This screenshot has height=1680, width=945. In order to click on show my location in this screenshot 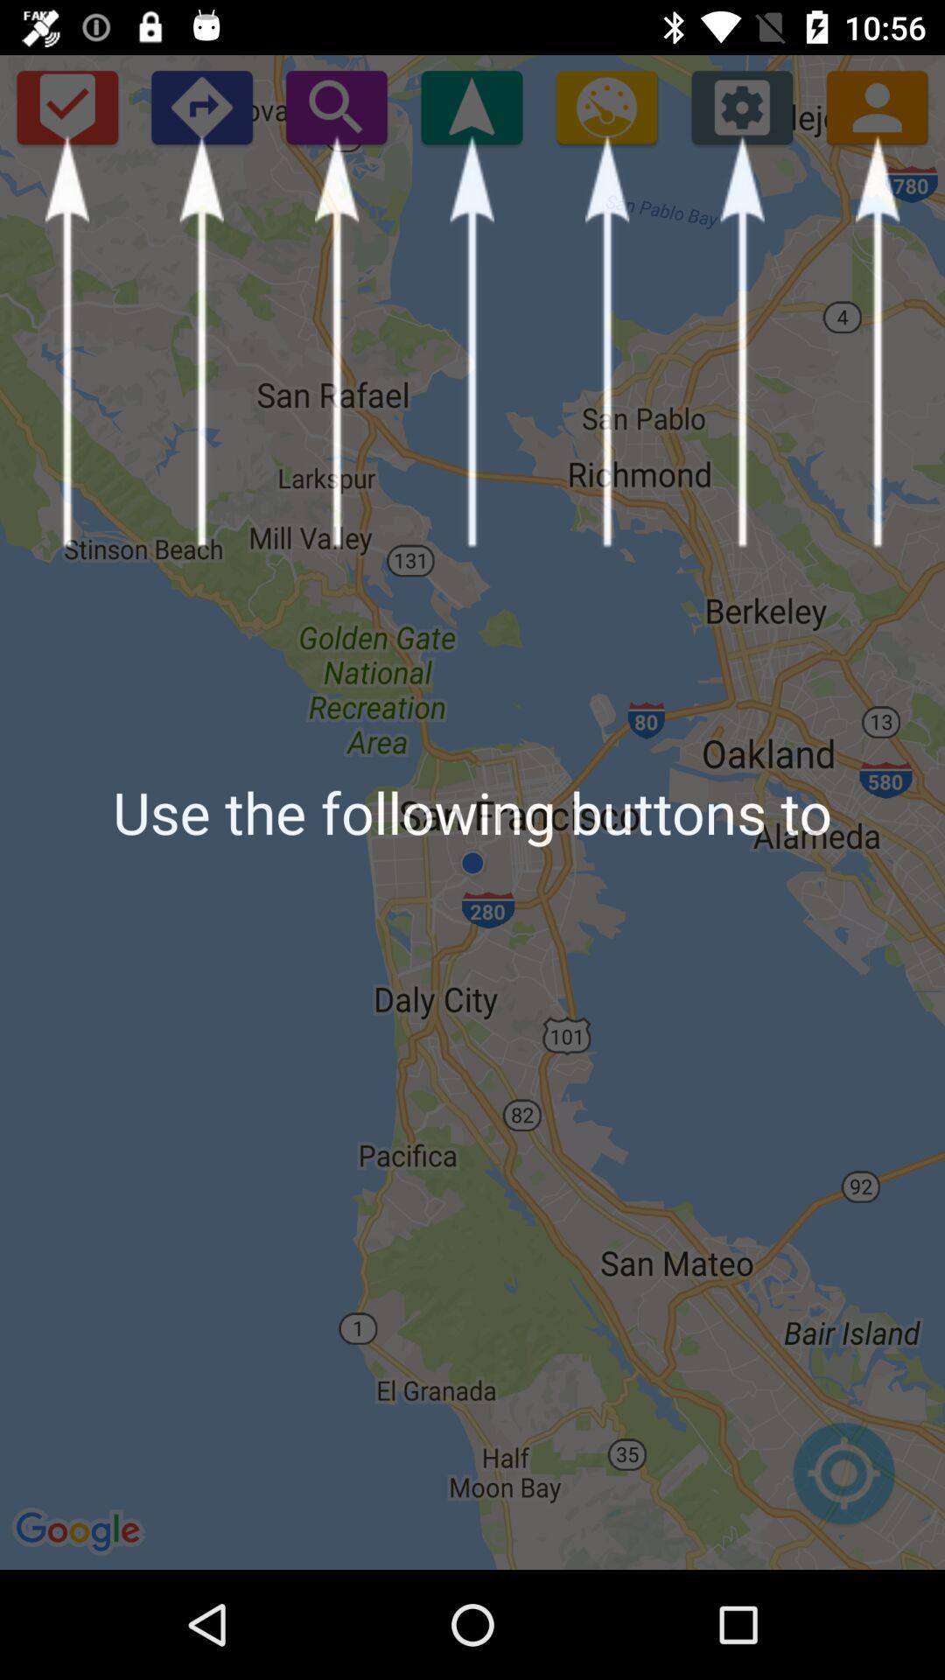, I will do `click(472, 107)`.